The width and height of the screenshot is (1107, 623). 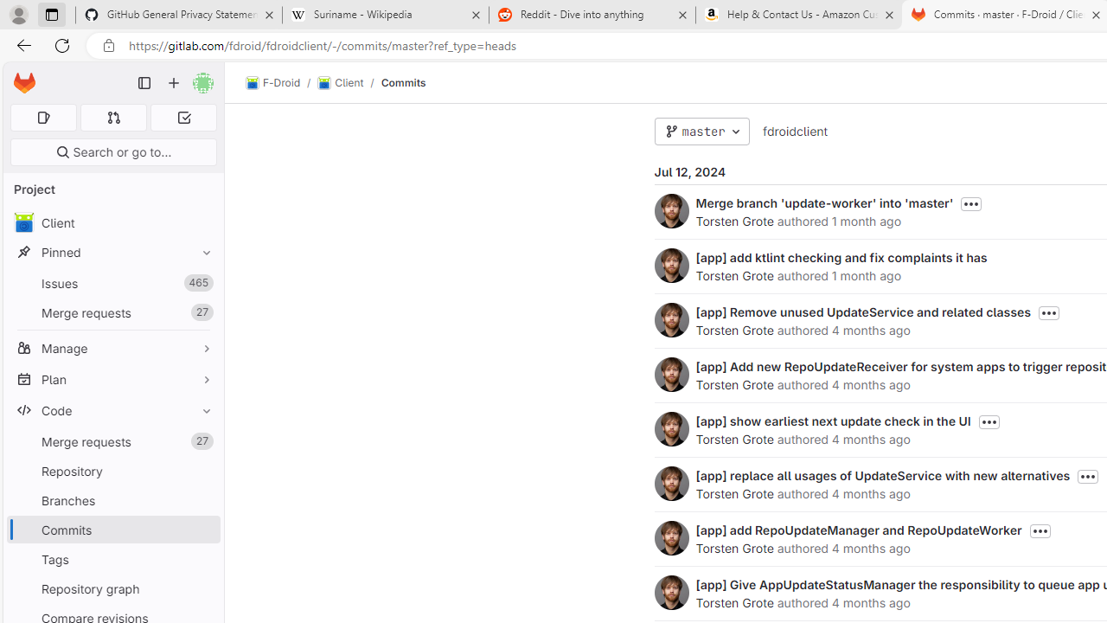 I want to click on fdroidclient, so click(x=794, y=132).